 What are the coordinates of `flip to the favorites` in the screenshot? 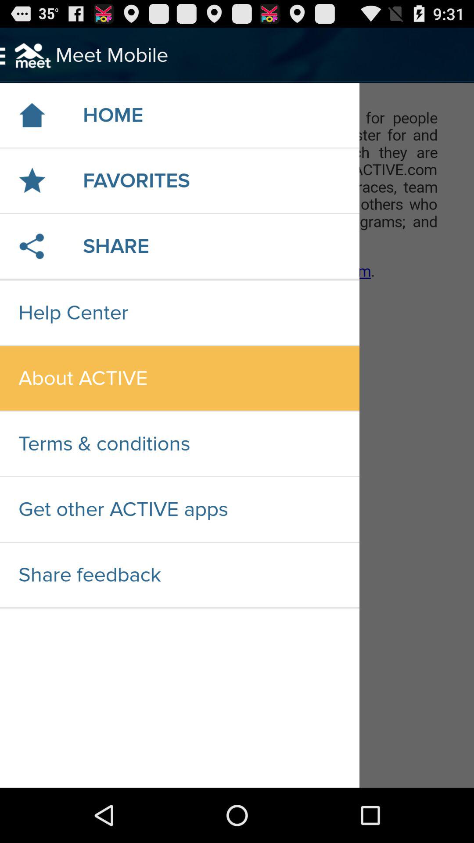 It's located at (136, 181).